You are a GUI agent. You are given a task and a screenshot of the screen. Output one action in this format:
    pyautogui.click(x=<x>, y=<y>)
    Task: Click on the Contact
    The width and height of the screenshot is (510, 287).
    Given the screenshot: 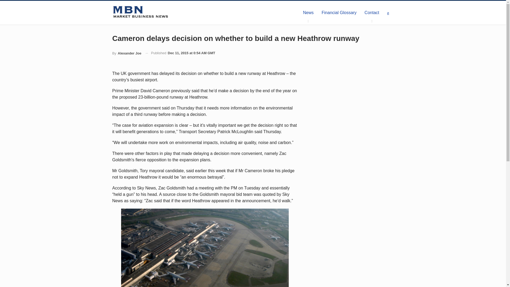 What is the action you would take?
    pyautogui.click(x=372, y=13)
    